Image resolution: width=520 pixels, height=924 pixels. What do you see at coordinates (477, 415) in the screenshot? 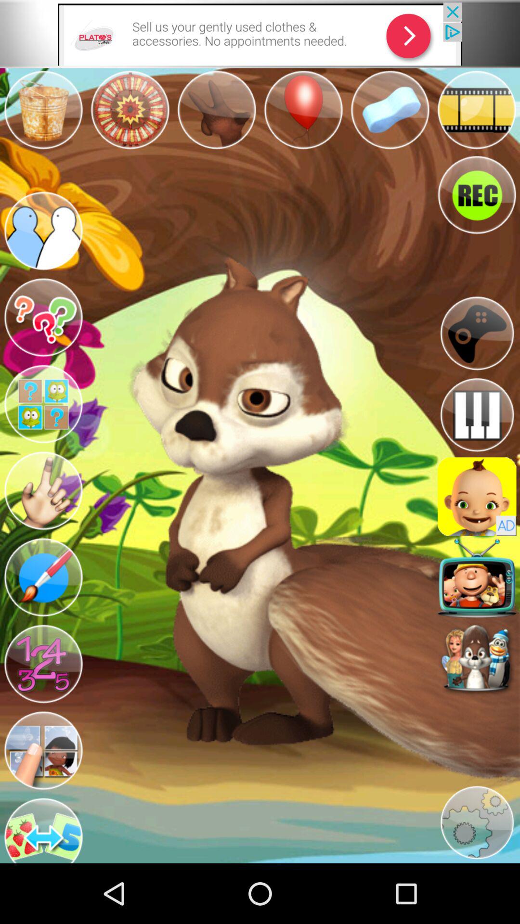
I see `hit the piano option` at bounding box center [477, 415].